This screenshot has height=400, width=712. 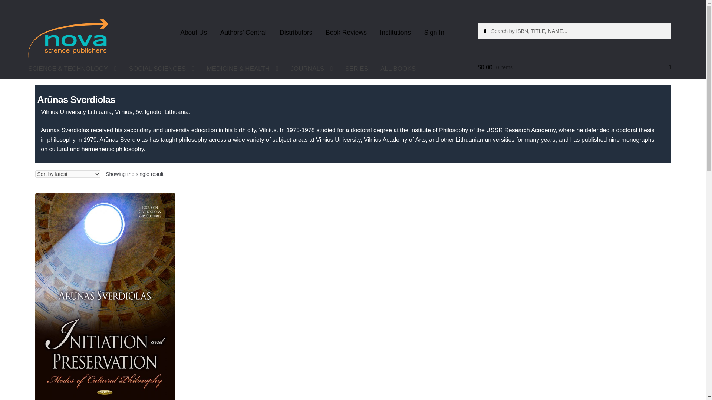 I want to click on Distributors, so click(x=296, y=33).